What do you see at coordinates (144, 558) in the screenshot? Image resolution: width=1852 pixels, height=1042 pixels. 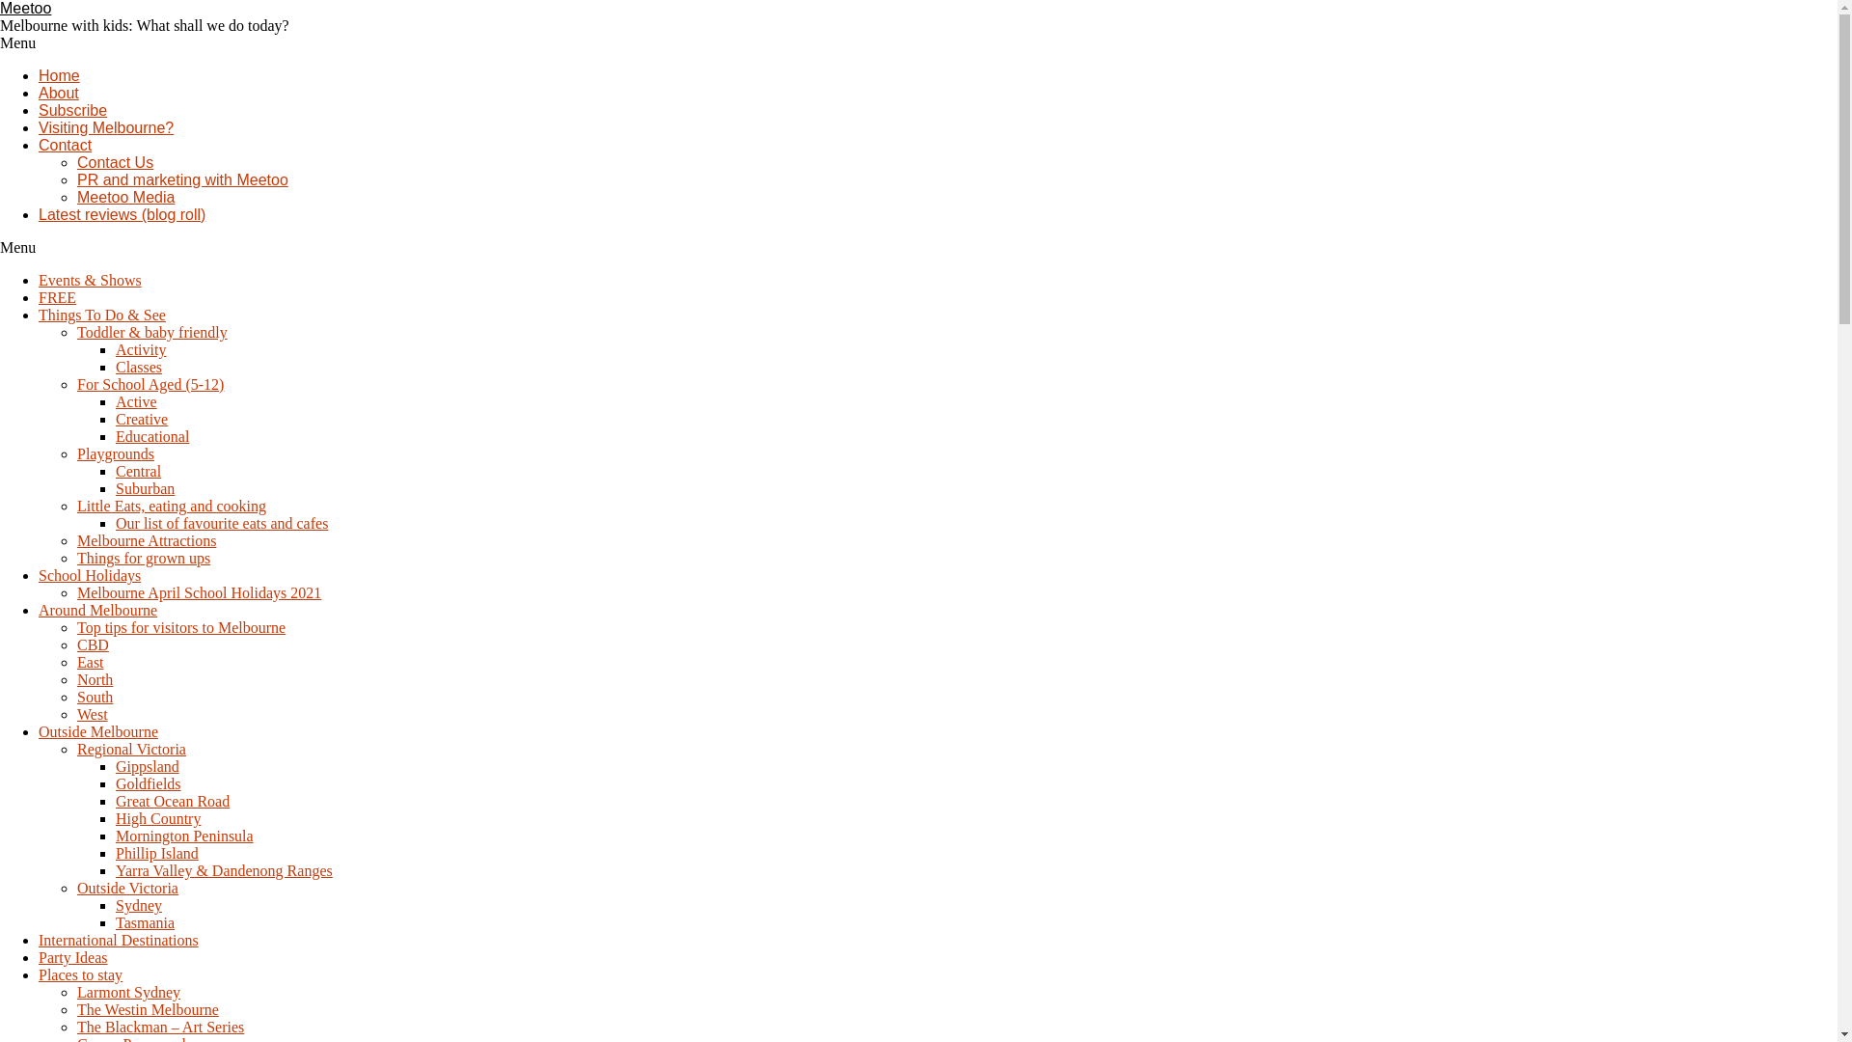 I see `Things for grown ups` at bounding box center [144, 558].